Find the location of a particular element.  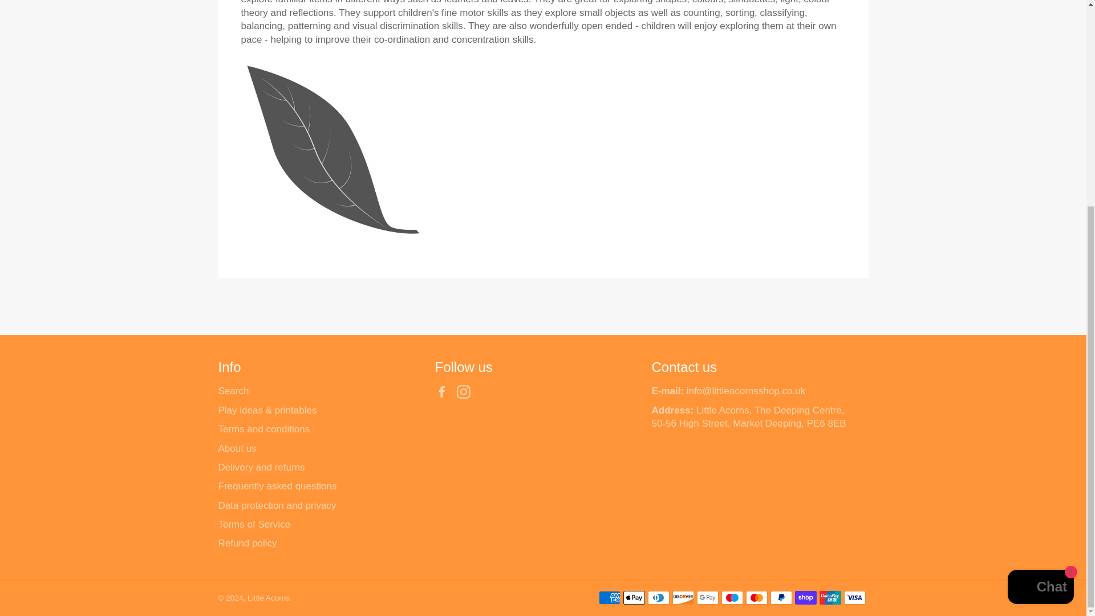

Little Acorns on Facebook is located at coordinates (444, 391).